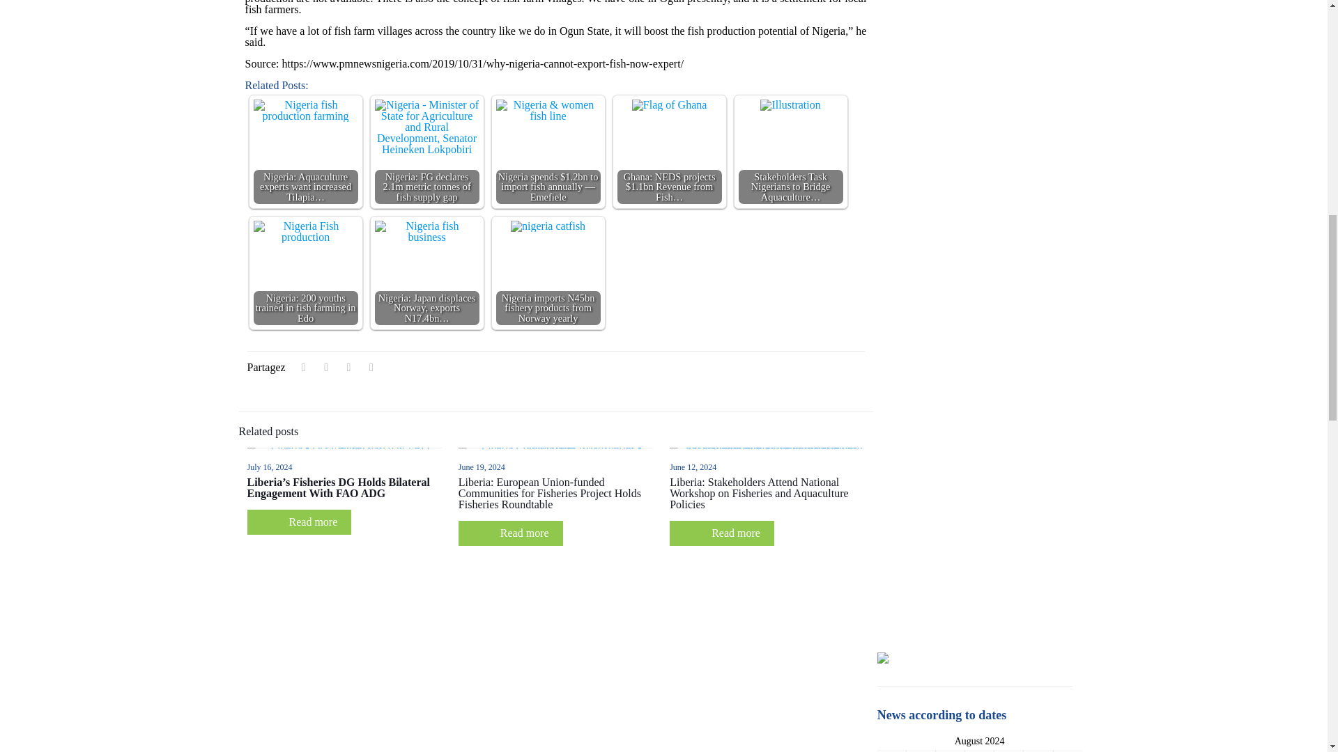  I want to click on Thursday, so click(979, 751).